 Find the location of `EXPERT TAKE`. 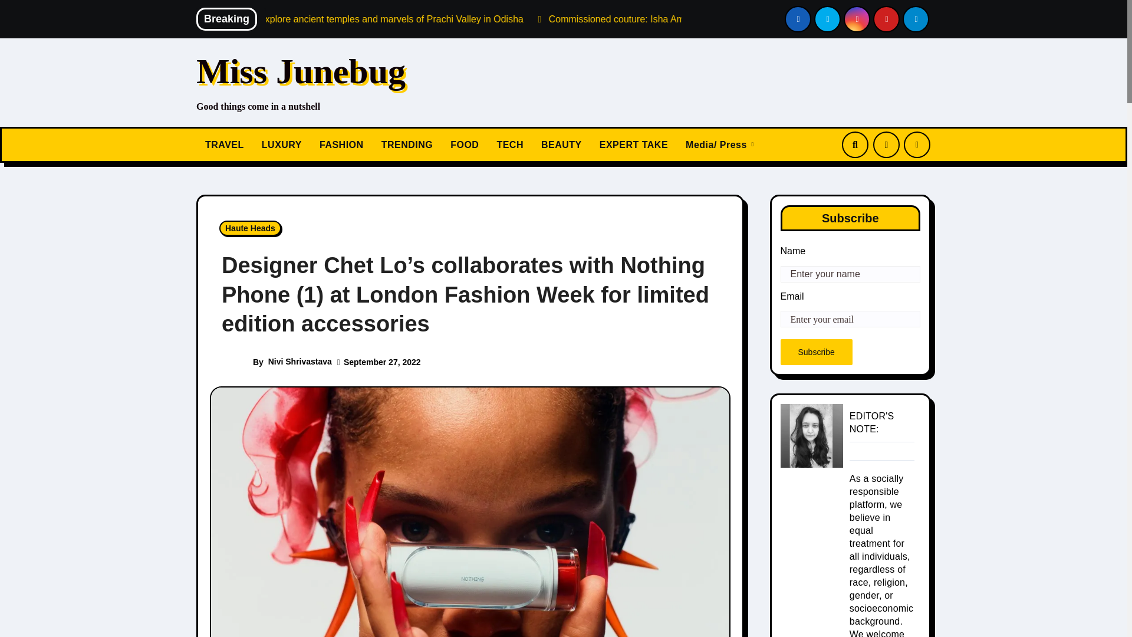

EXPERT TAKE is located at coordinates (634, 145).